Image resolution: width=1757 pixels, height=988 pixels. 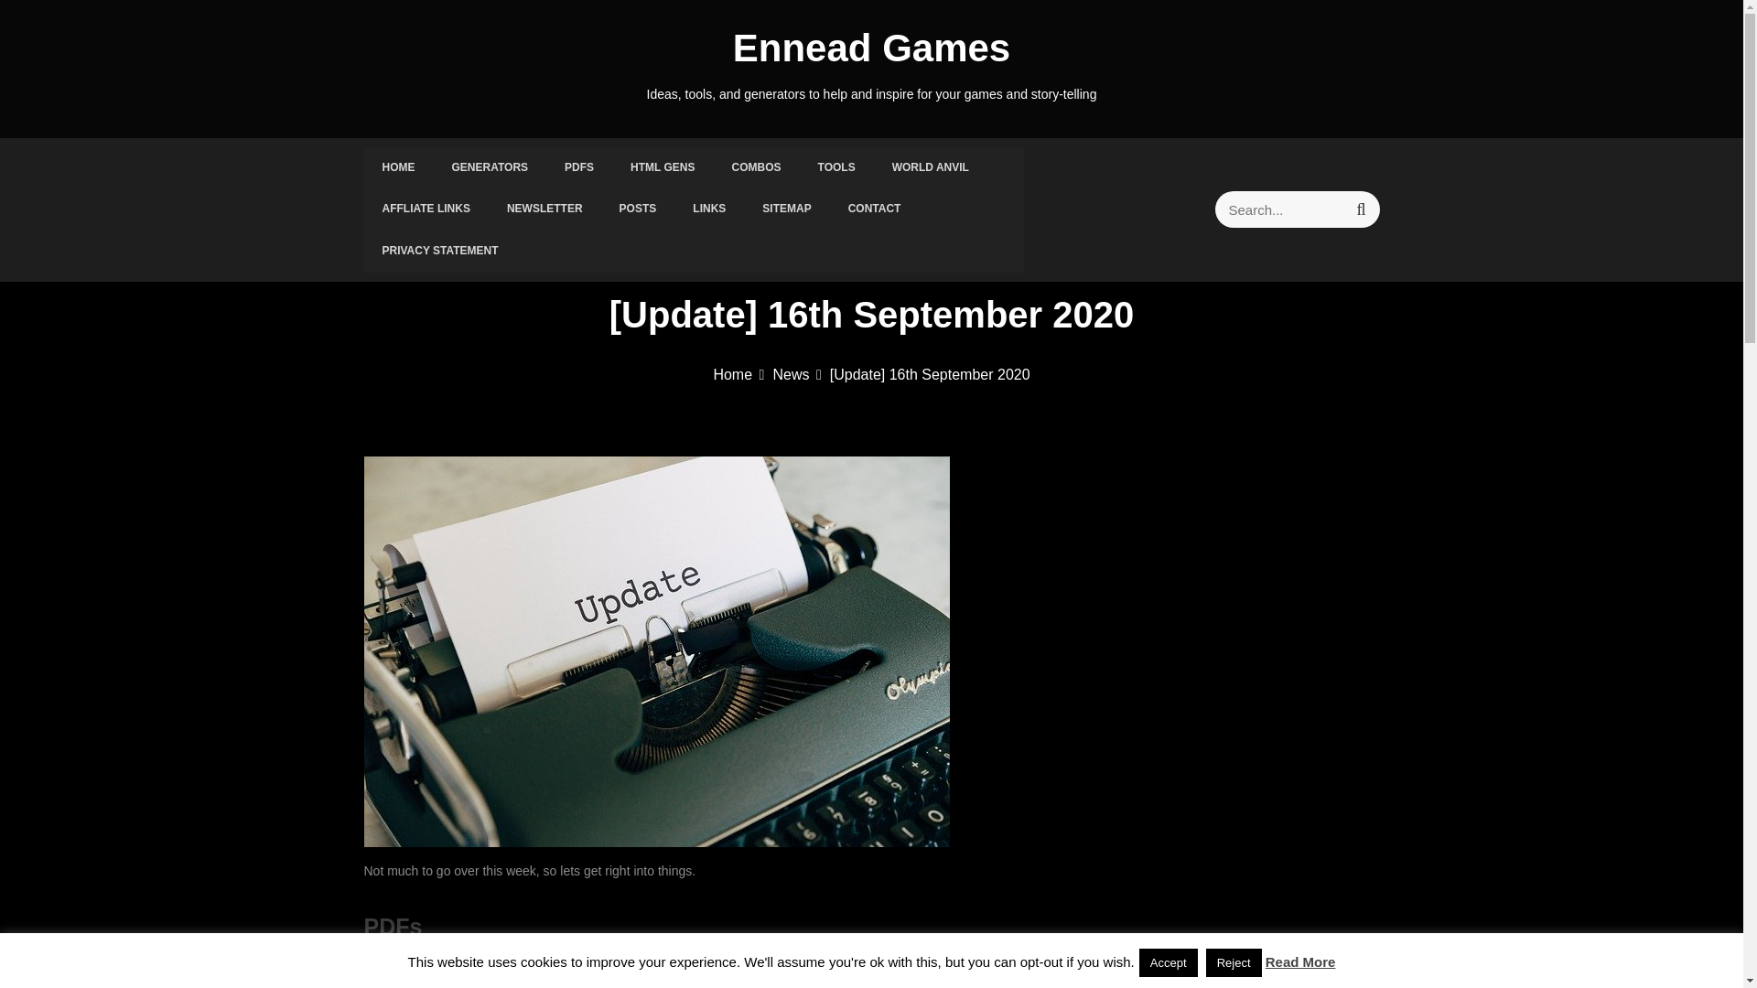 What do you see at coordinates (663, 168) in the screenshot?
I see `HTML GENS` at bounding box center [663, 168].